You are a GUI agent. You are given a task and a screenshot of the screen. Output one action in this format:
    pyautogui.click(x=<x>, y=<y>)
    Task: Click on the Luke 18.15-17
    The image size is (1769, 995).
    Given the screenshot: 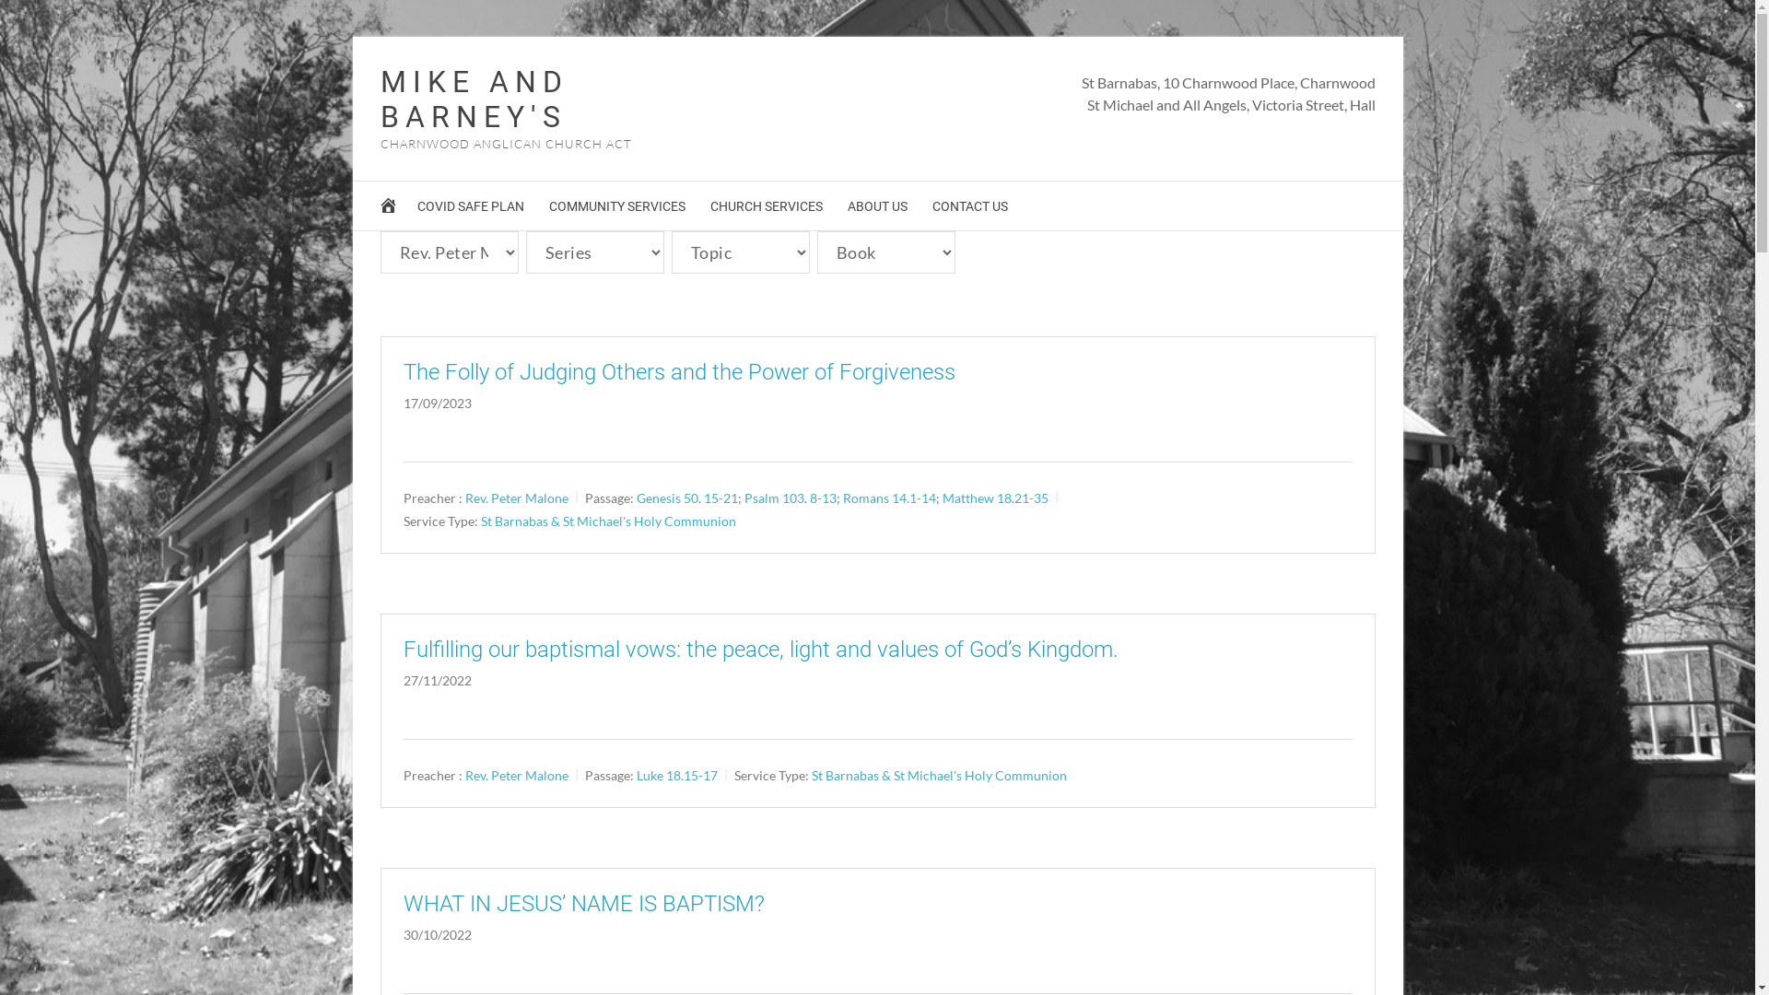 What is the action you would take?
    pyautogui.click(x=676, y=776)
    